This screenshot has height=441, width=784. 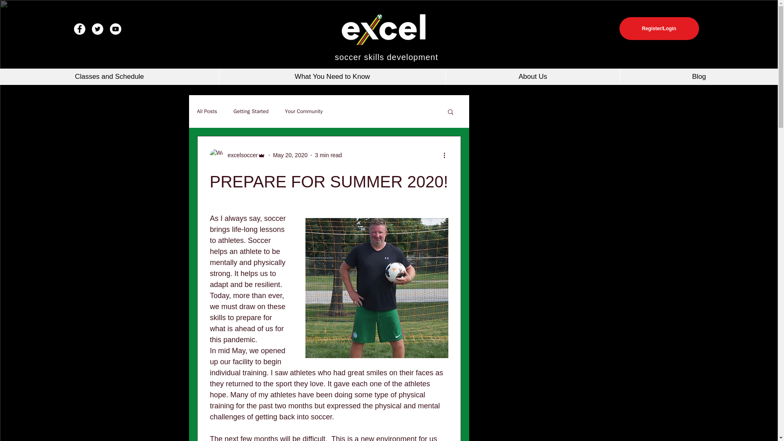 What do you see at coordinates (290, 155) in the screenshot?
I see `May 20, 2020` at bounding box center [290, 155].